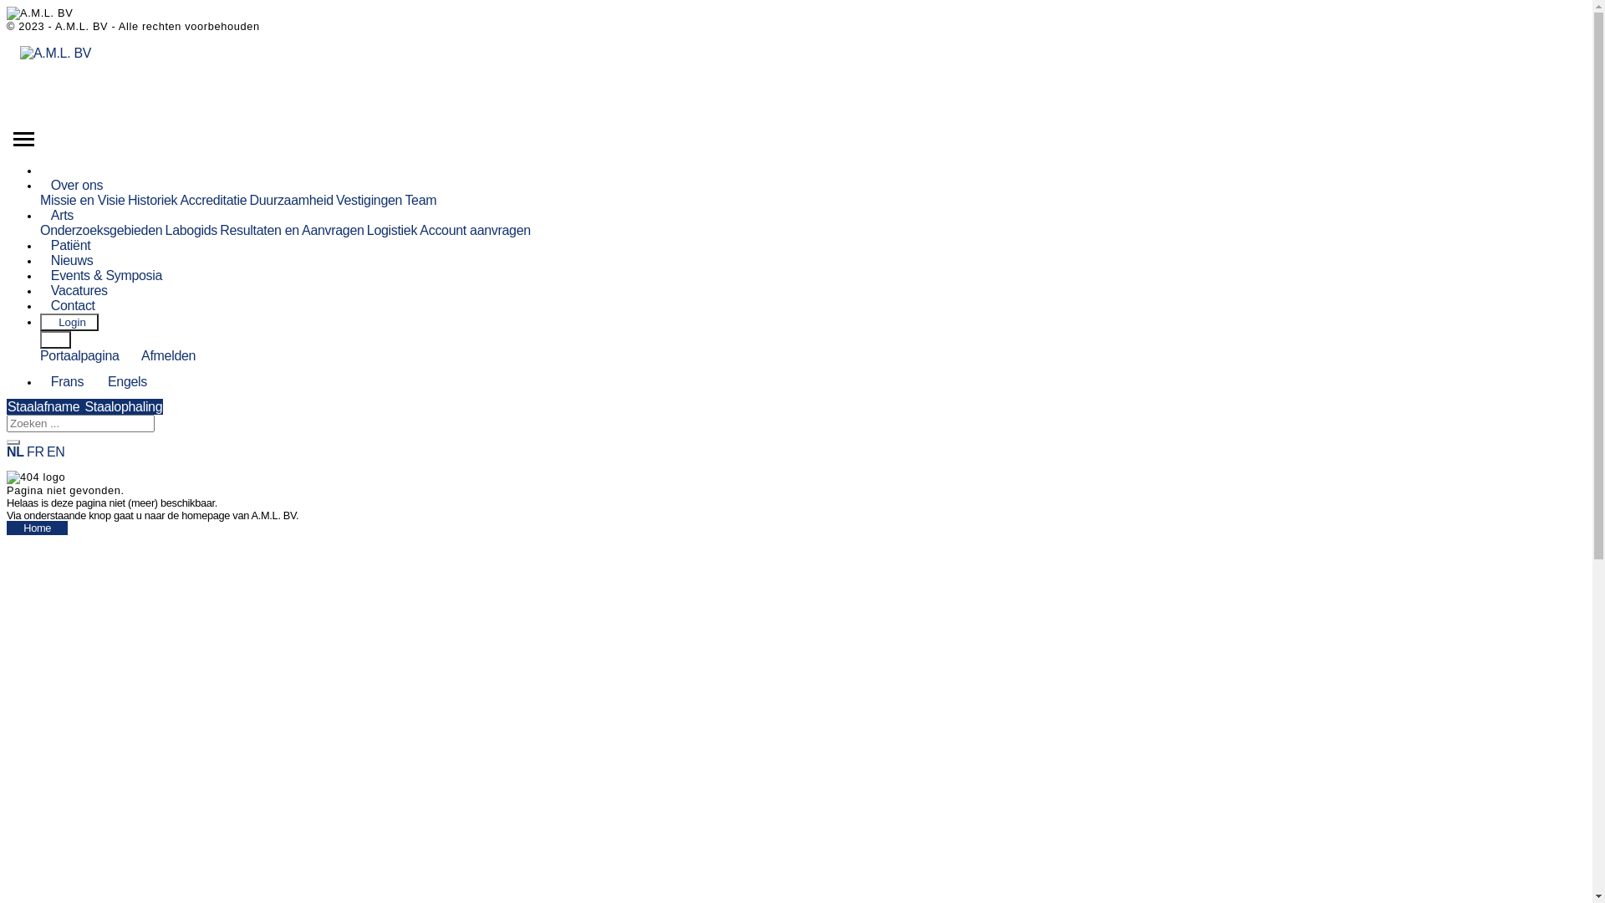 This screenshot has height=903, width=1605. I want to click on Logistiek, so click(392, 231).